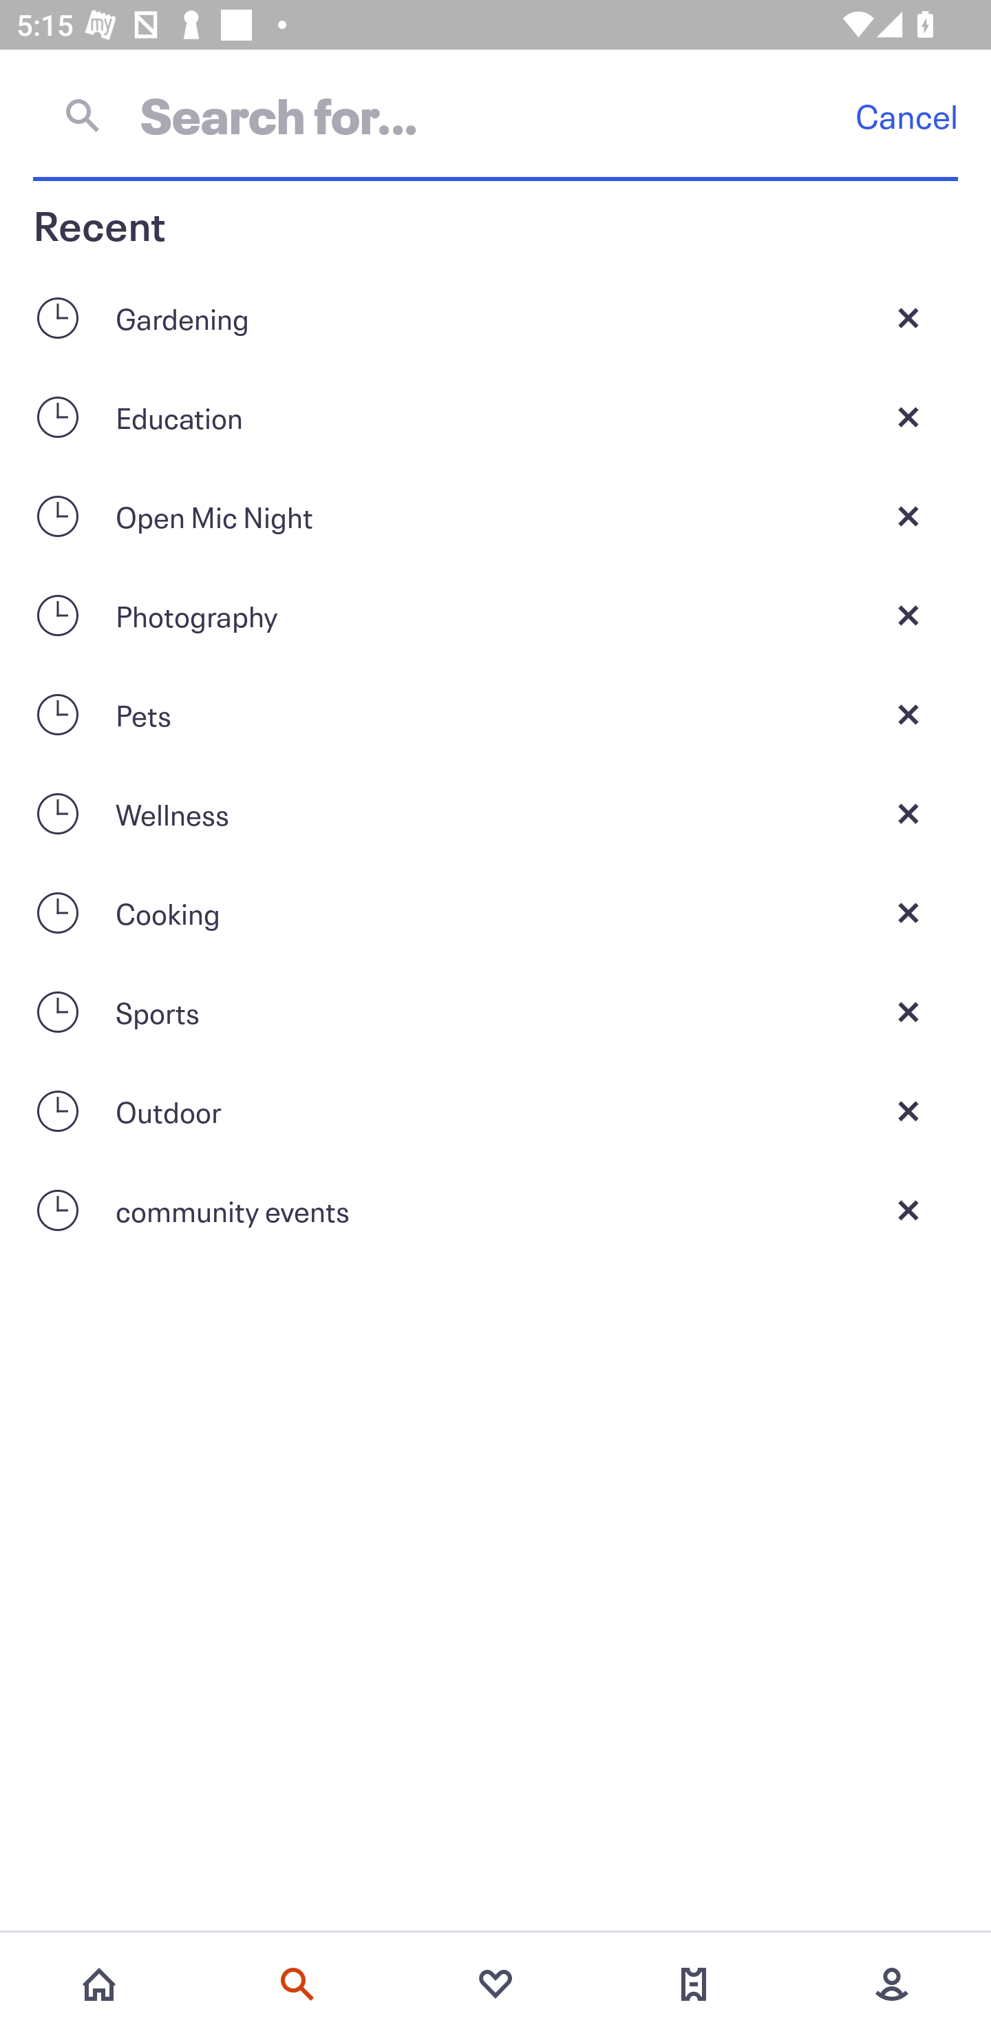  Describe the element at coordinates (495, 516) in the screenshot. I see `Open Mic Night Close current screen` at that location.